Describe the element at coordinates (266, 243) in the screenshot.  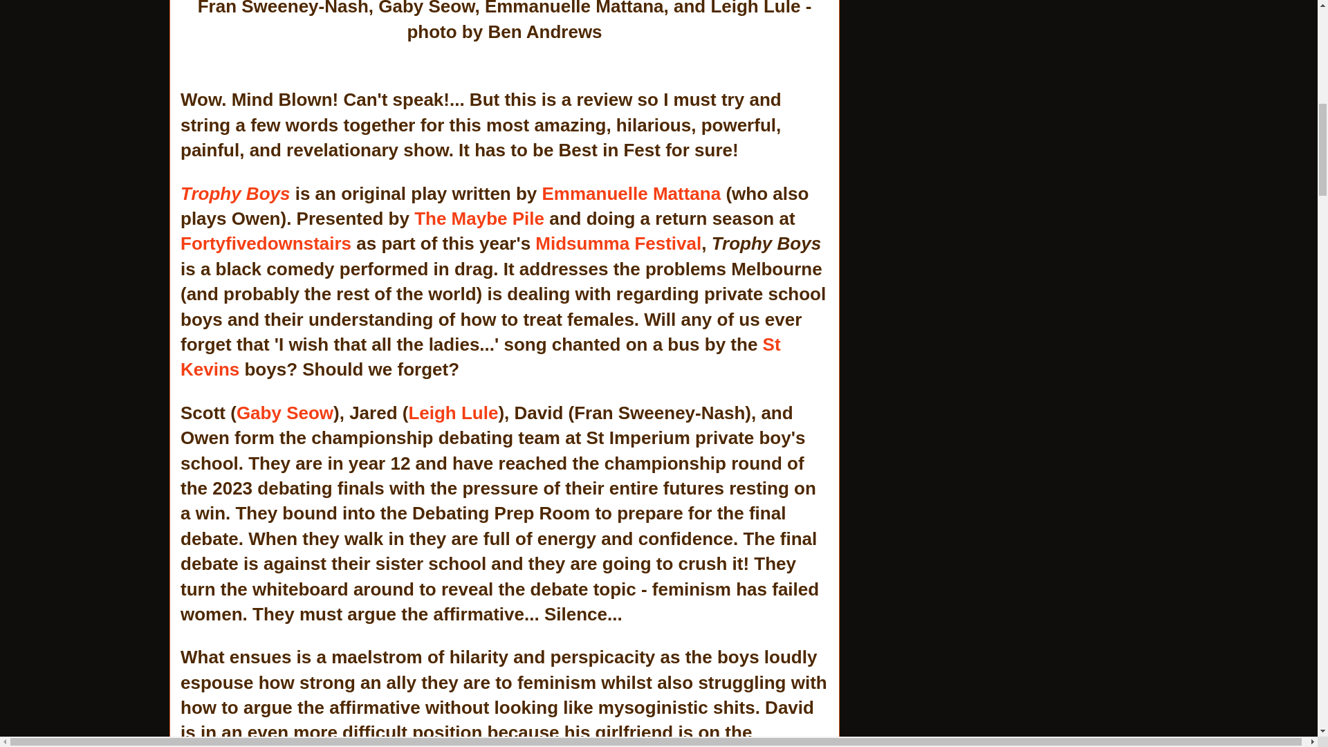
I see `Fortyfivedownstairs` at that location.